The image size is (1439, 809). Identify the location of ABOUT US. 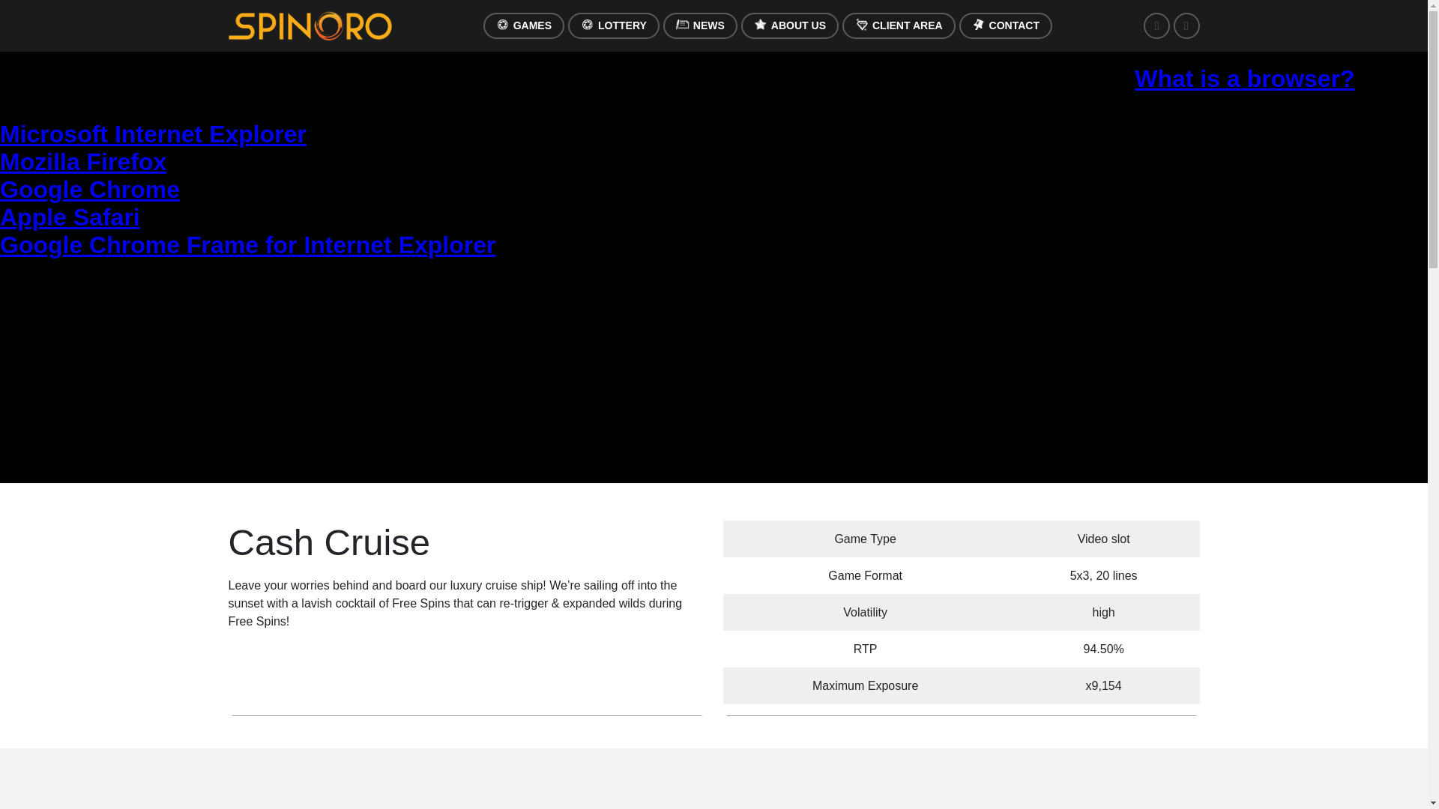
(790, 25).